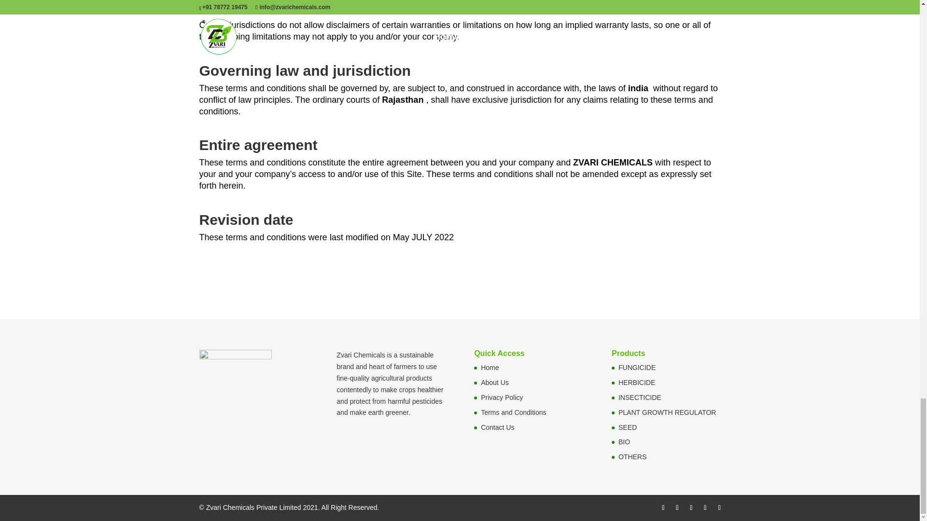 The image size is (927, 521). What do you see at coordinates (667, 412) in the screenshot?
I see `PLANT GROWTH REGULATOR` at bounding box center [667, 412].